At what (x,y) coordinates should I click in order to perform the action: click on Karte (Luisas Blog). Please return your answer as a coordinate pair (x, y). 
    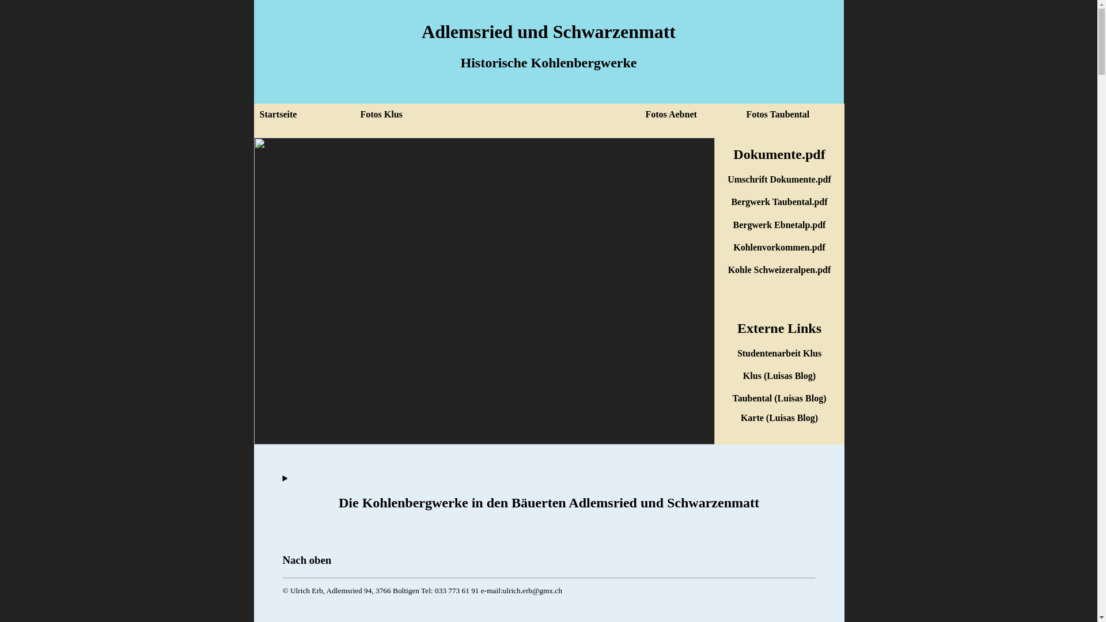
    Looking at the image, I should click on (779, 418).